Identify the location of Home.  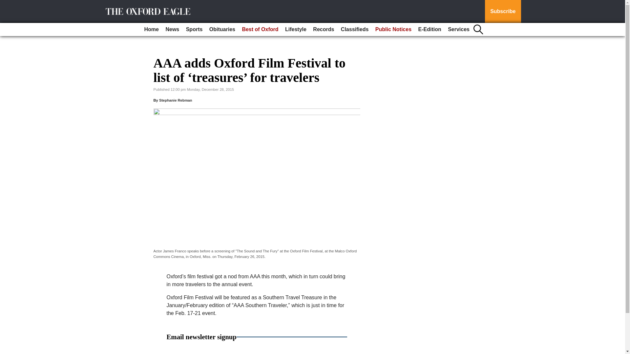
(152, 29).